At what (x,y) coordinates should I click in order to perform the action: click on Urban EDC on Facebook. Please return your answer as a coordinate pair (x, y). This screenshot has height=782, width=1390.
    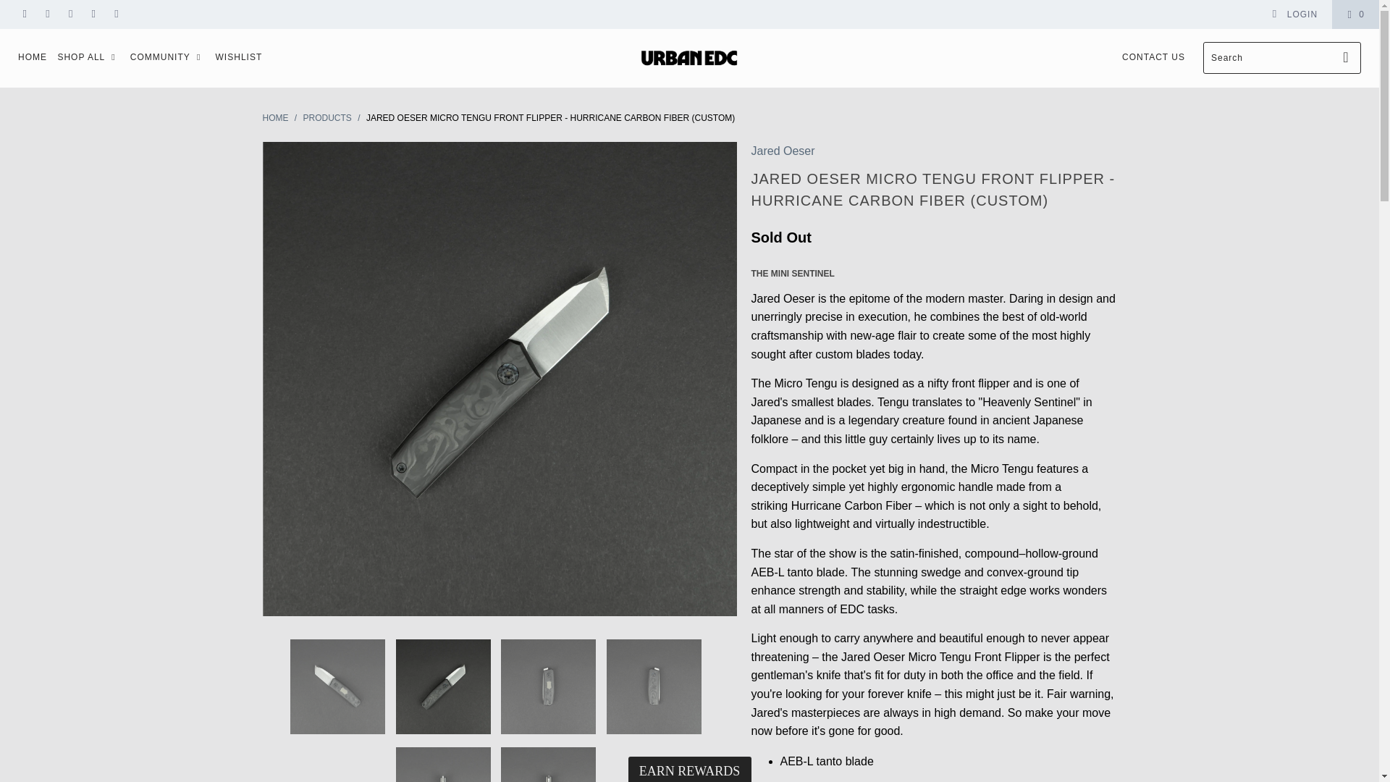
    Looking at the image, I should click on (48, 14).